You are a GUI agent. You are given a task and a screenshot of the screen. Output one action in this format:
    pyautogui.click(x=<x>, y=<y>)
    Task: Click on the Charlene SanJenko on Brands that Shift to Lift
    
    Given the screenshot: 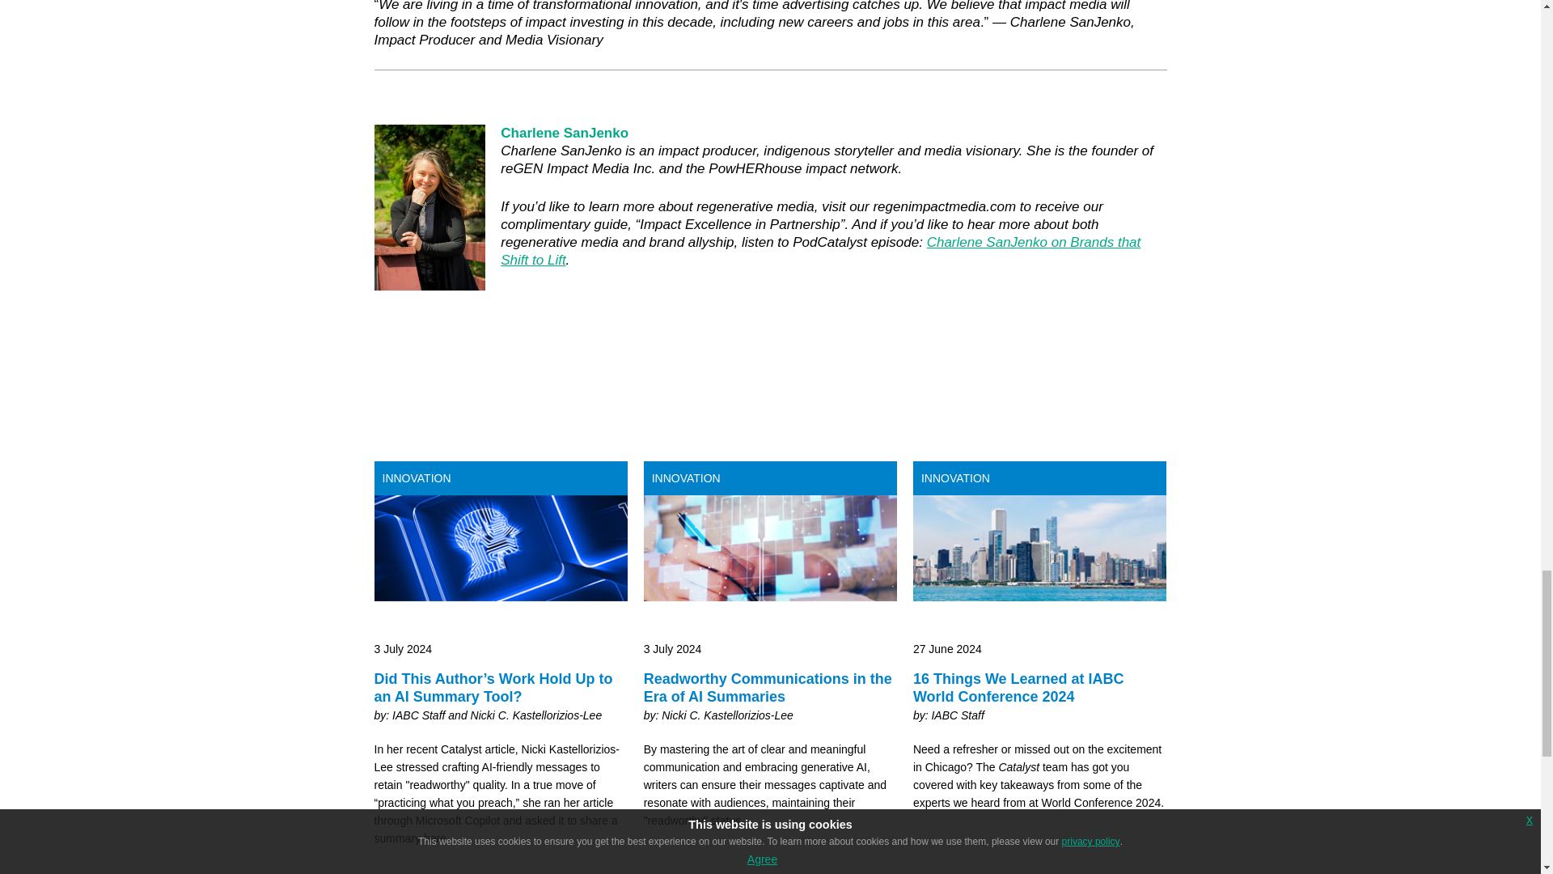 What is the action you would take?
    pyautogui.click(x=820, y=251)
    